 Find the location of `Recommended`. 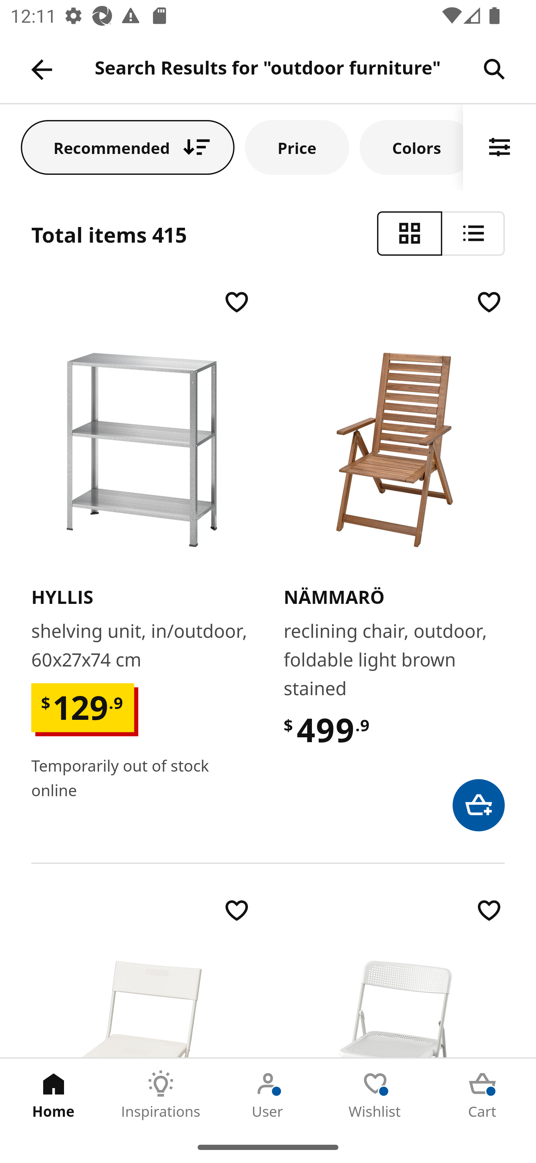

Recommended is located at coordinates (128, 147).